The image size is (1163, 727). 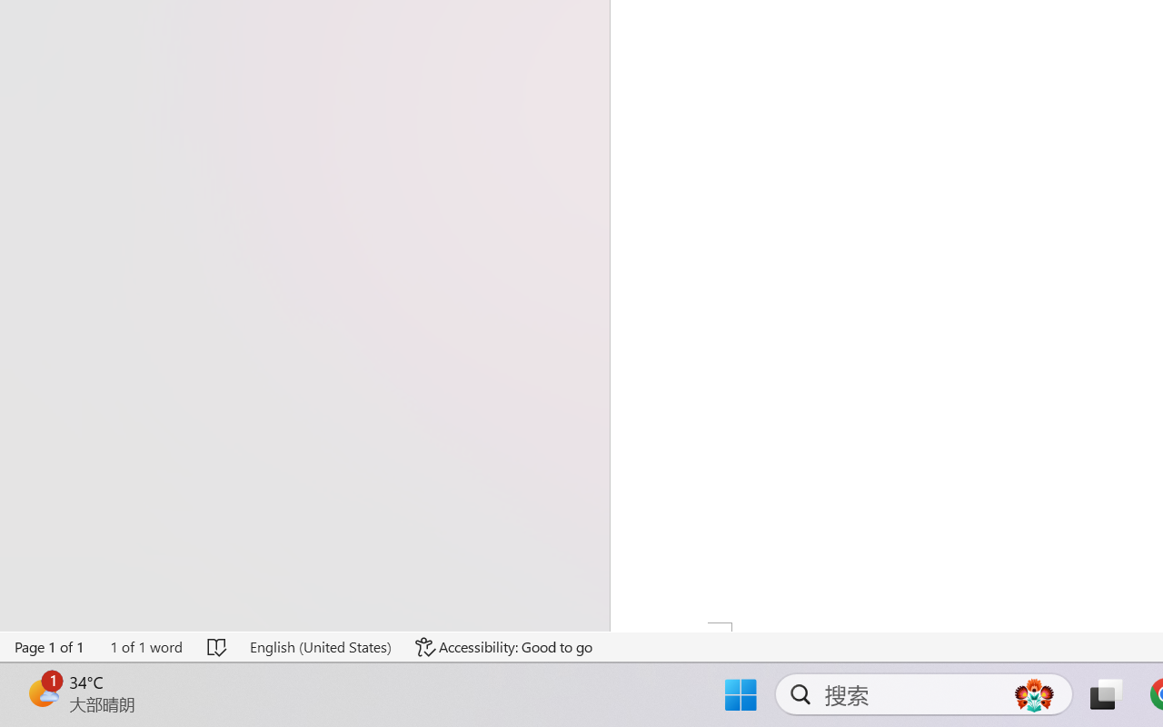 What do you see at coordinates (50, 647) in the screenshot?
I see `Page Number Page 1 of 1` at bounding box center [50, 647].